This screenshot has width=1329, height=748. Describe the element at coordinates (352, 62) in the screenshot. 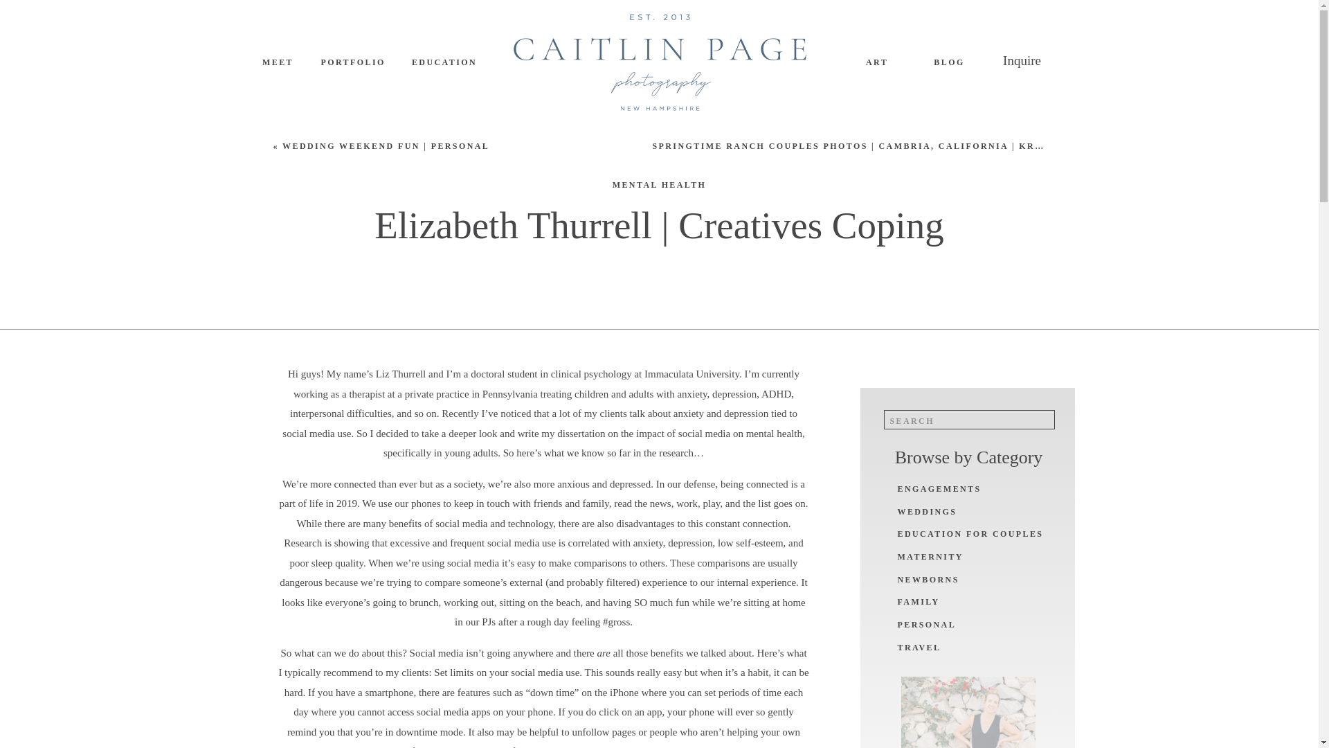

I see `PORTFOLIO` at that location.